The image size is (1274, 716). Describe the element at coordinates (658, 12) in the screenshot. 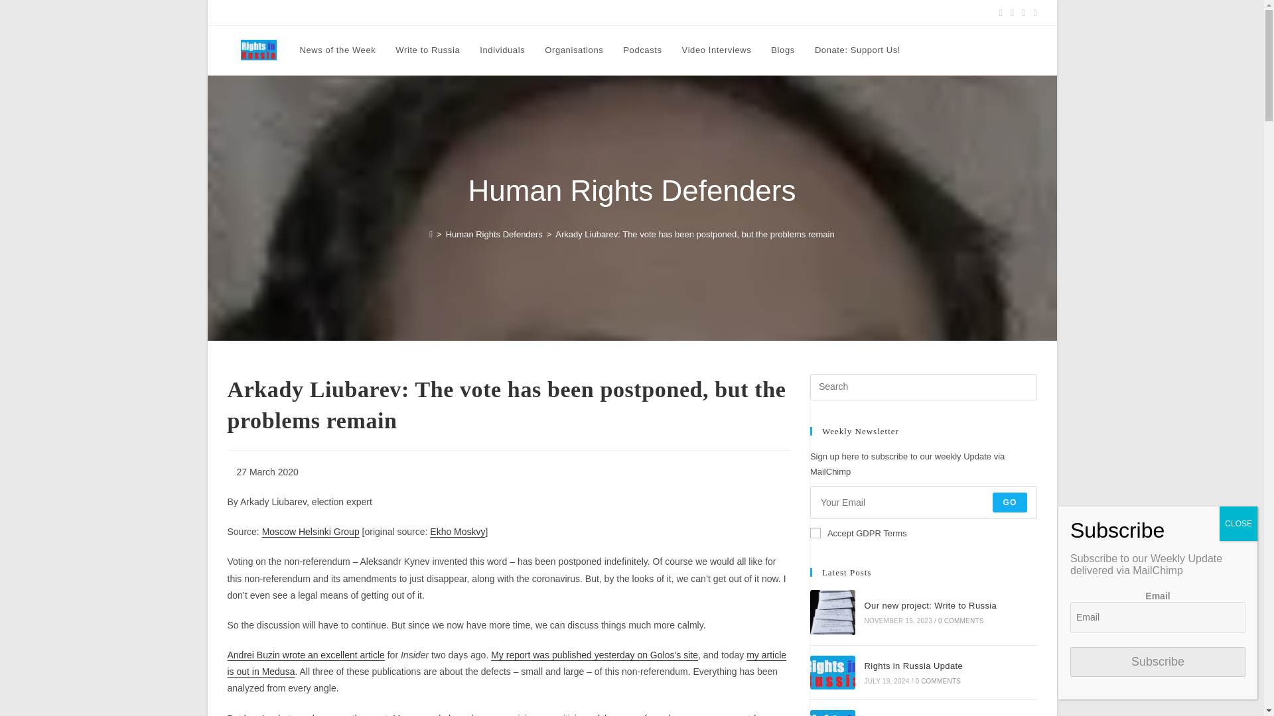

I see `Contact` at that location.